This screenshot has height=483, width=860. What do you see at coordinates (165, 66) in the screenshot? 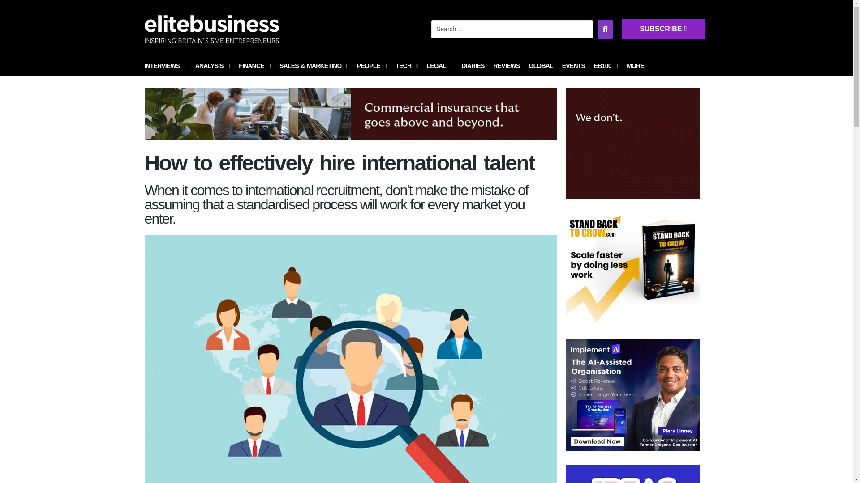
I see `INTERVIEWS` at bounding box center [165, 66].